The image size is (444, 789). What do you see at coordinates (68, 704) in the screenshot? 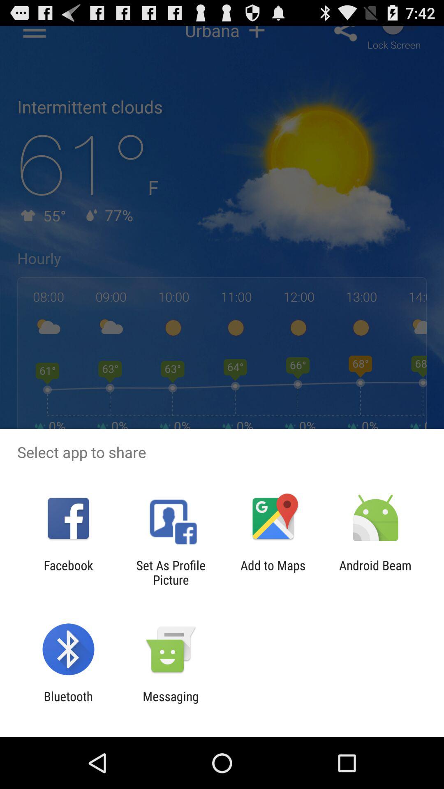
I see `select icon to the left of the messaging item` at bounding box center [68, 704].